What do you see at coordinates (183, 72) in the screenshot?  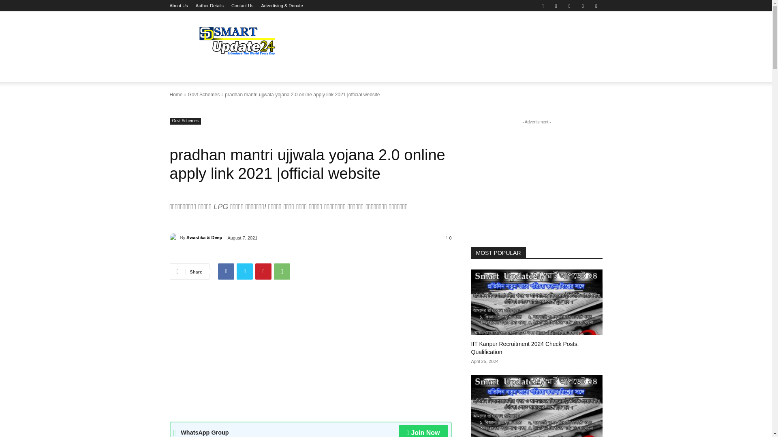 I see `HOME` at bounding box center [183, 72].